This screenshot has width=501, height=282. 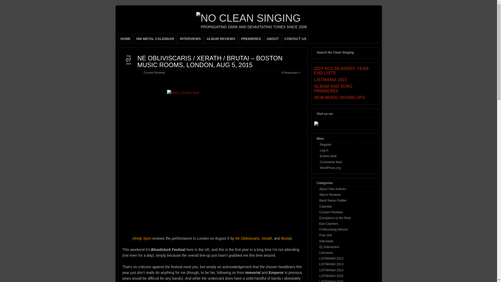 I want to click on Concert Reviews, so click(x=154, y=73).